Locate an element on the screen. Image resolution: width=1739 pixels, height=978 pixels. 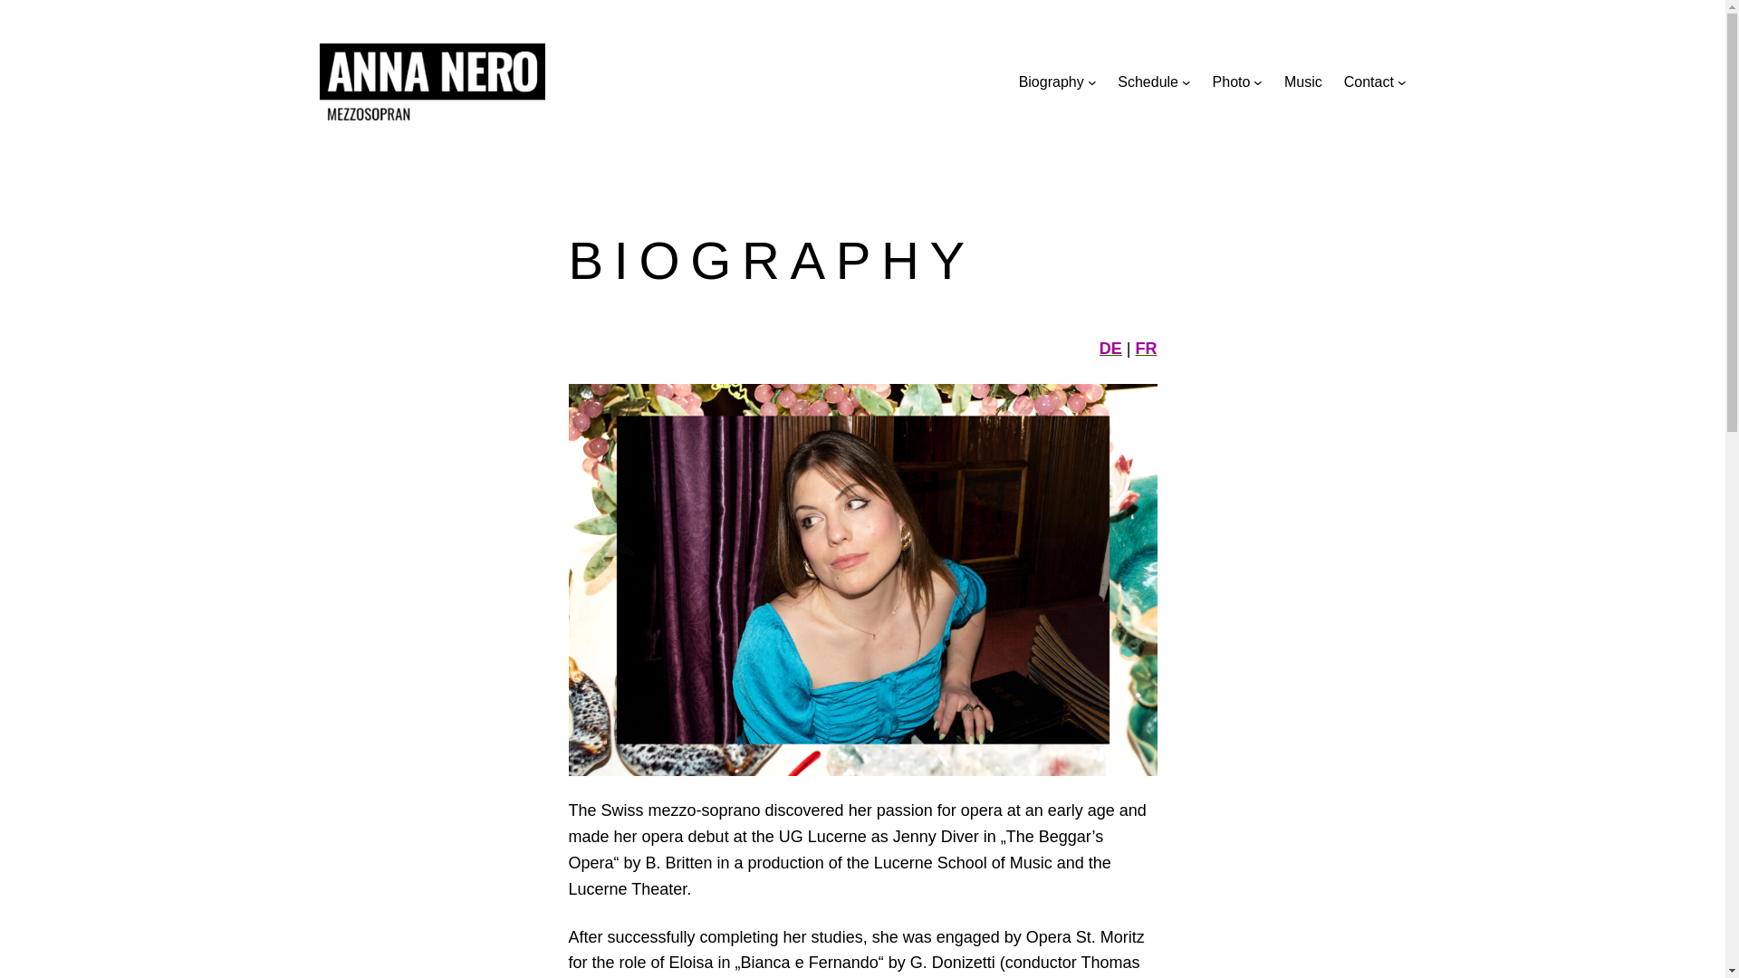
Music is located at coordinates (1303, 81).